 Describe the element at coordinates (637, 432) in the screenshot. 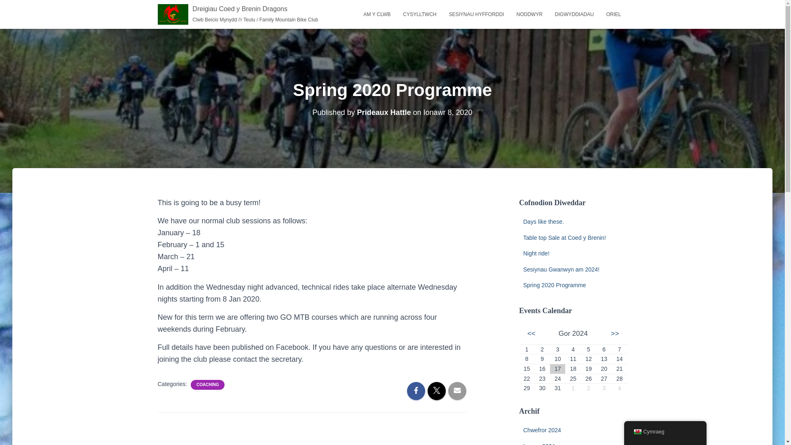

I see `Cymraeg` at that location.